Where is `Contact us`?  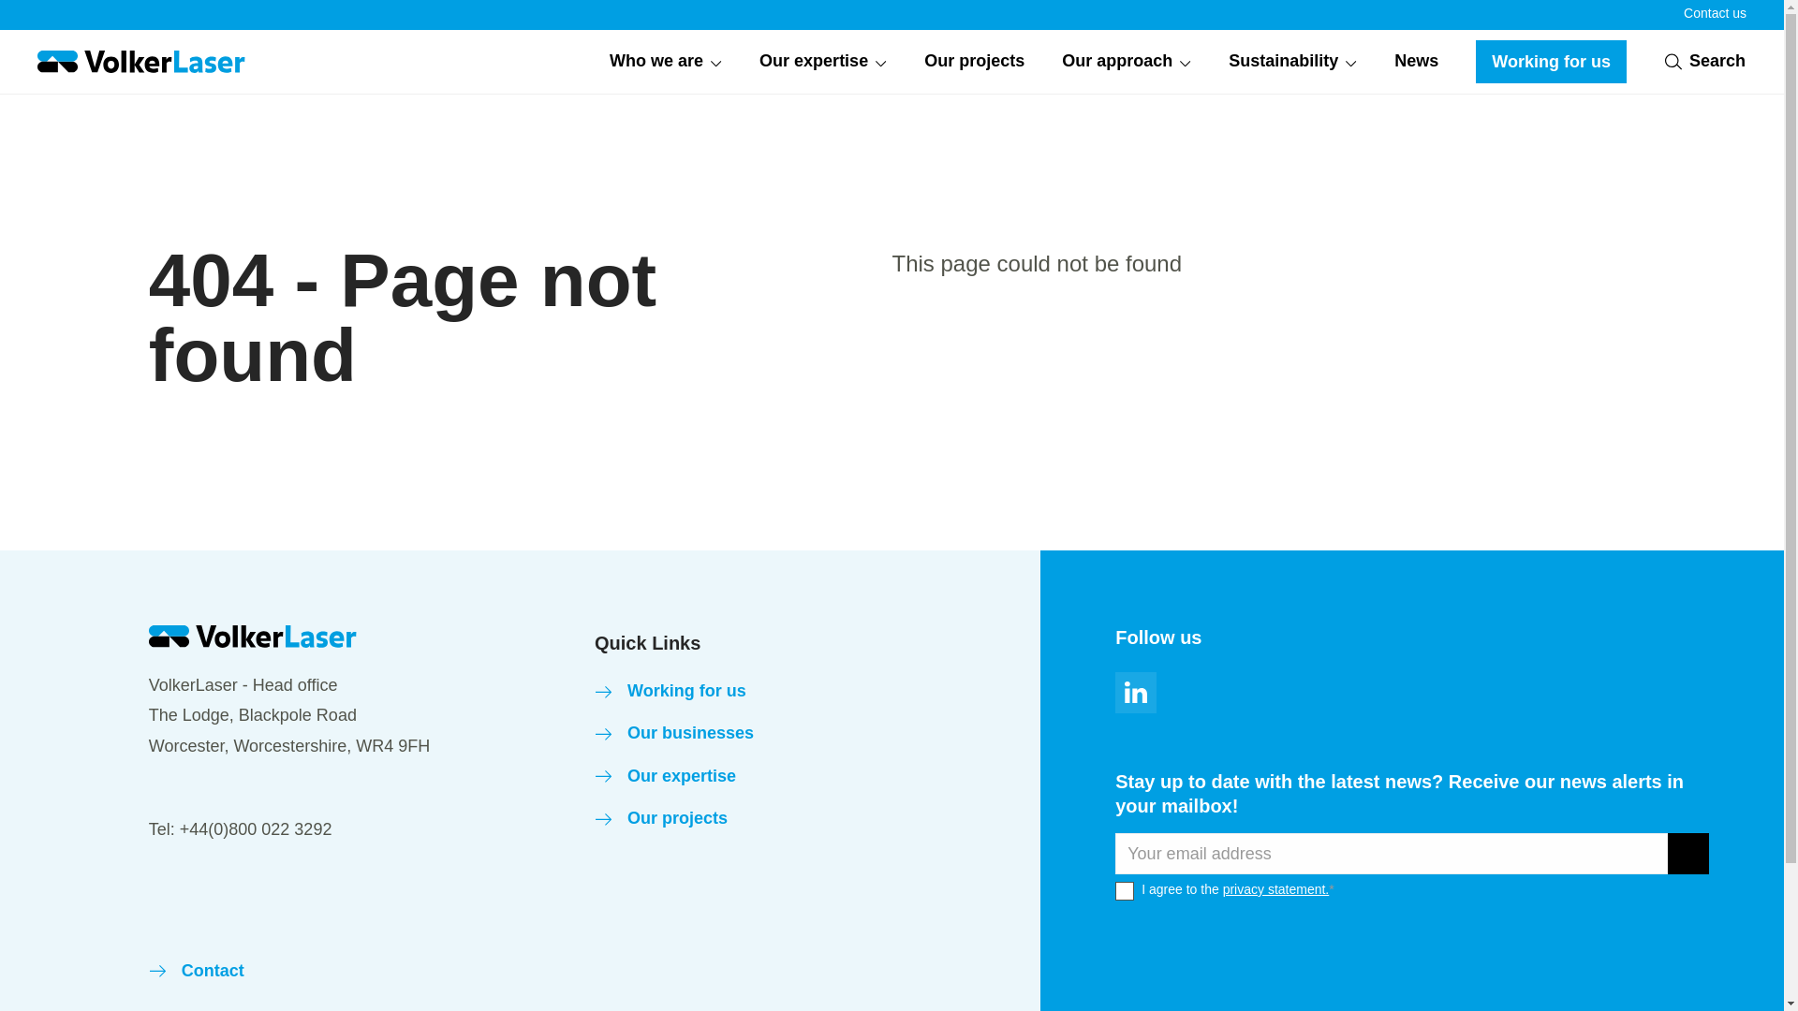 Contact us is located at coordinates (1714, 13).